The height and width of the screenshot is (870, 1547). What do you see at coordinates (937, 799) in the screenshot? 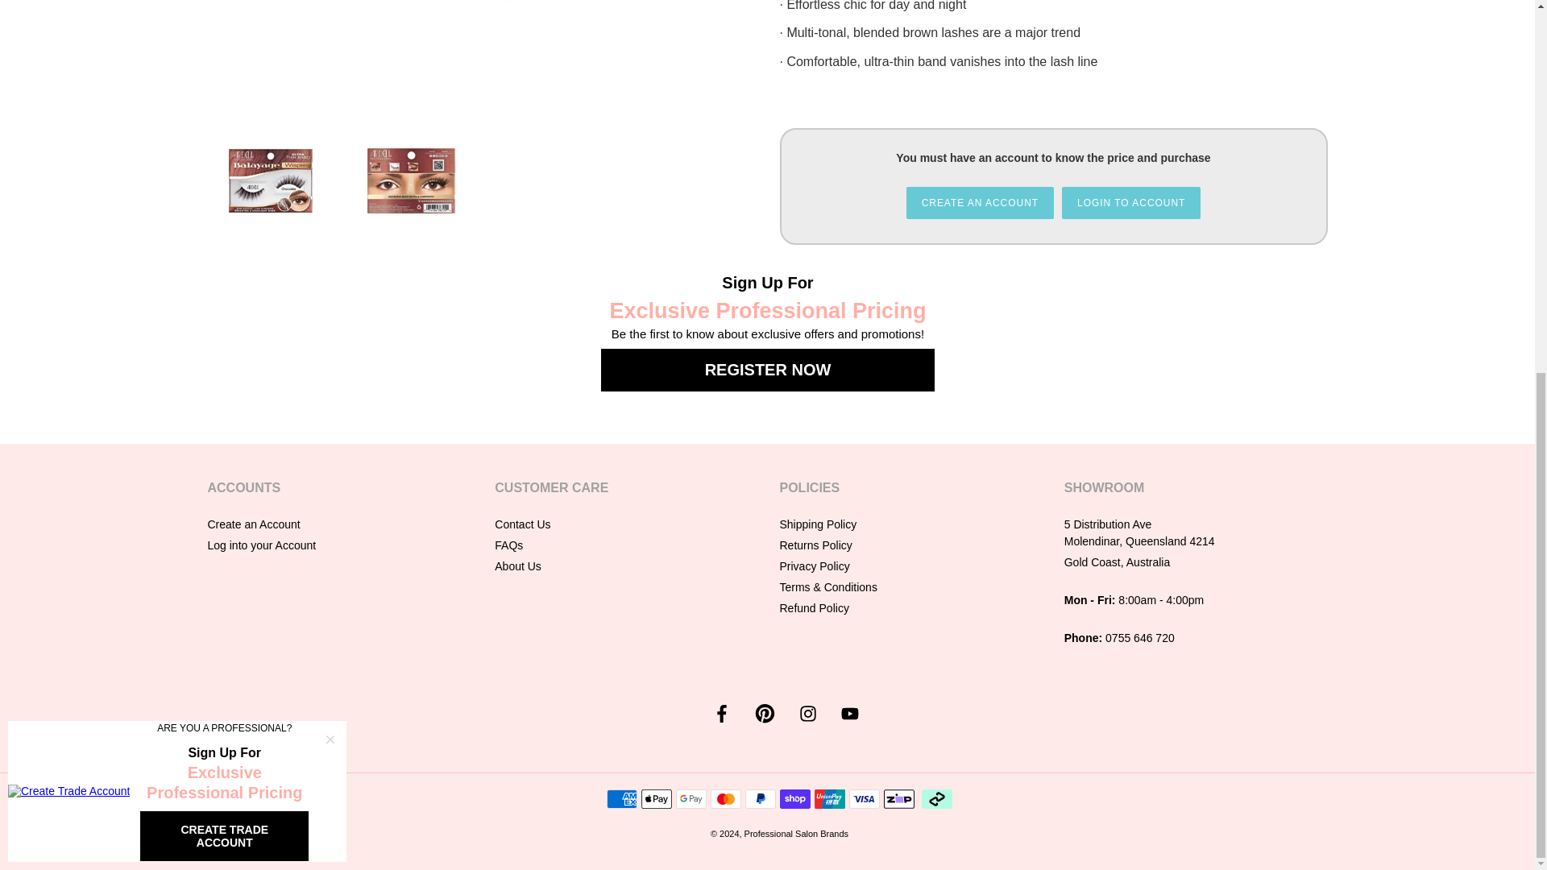
I see `Afterpay` at bounding box center [937, 799].